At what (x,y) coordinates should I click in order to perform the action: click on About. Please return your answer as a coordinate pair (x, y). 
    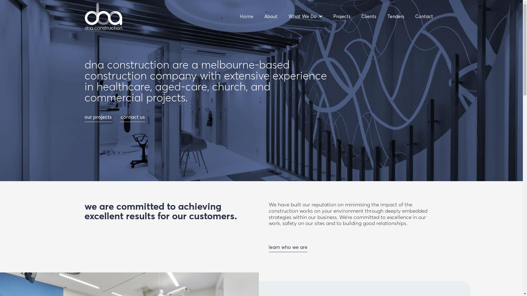
    Looking at the image, I should click on (271, 16).